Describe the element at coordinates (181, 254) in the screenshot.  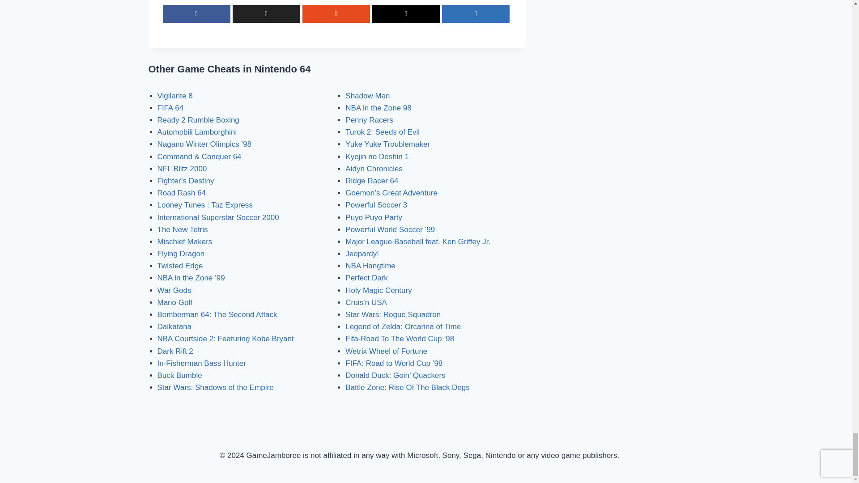
I see `Flying Dragon` at that location.